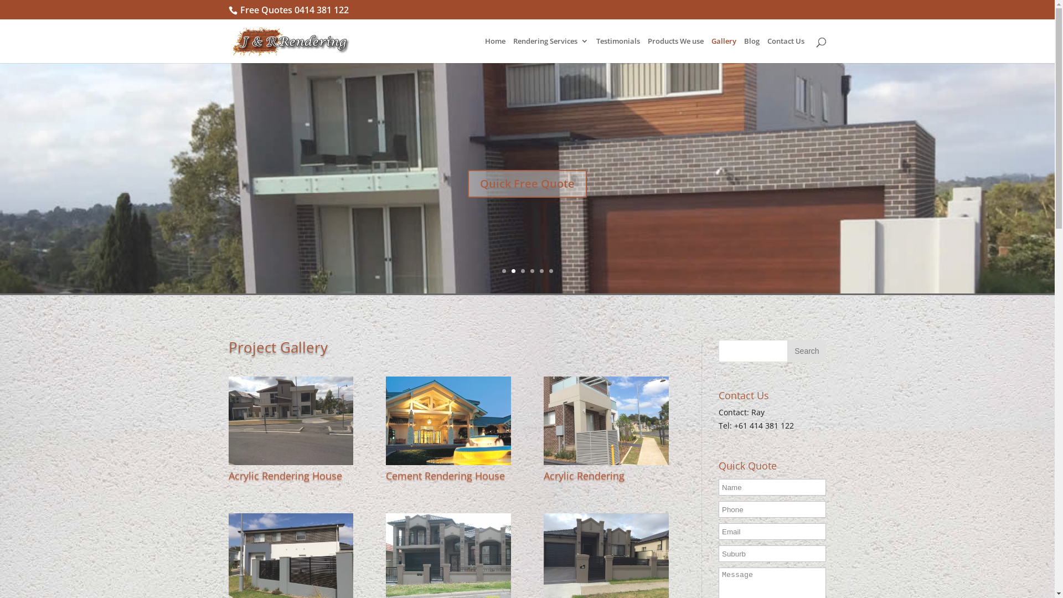 This screenshot has width=1063, height=598. I want to click on Free Quotes 0414 381 122, so click(295, 10).